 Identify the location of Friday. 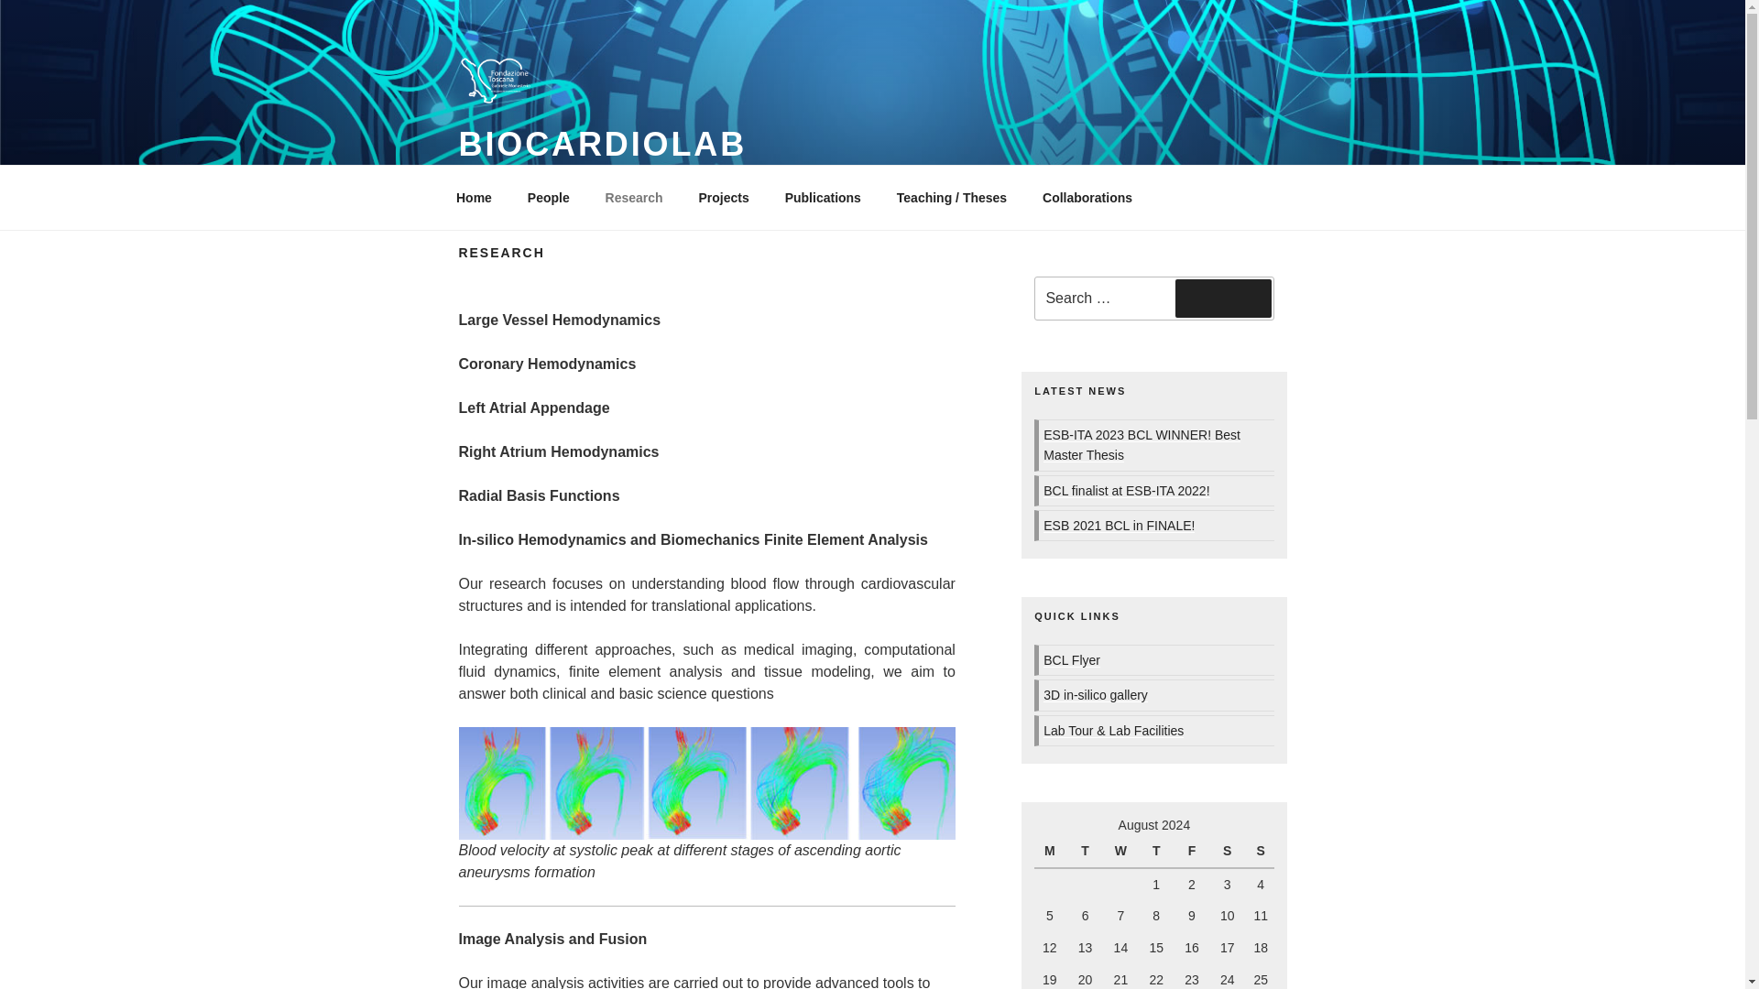
(1194, 852).